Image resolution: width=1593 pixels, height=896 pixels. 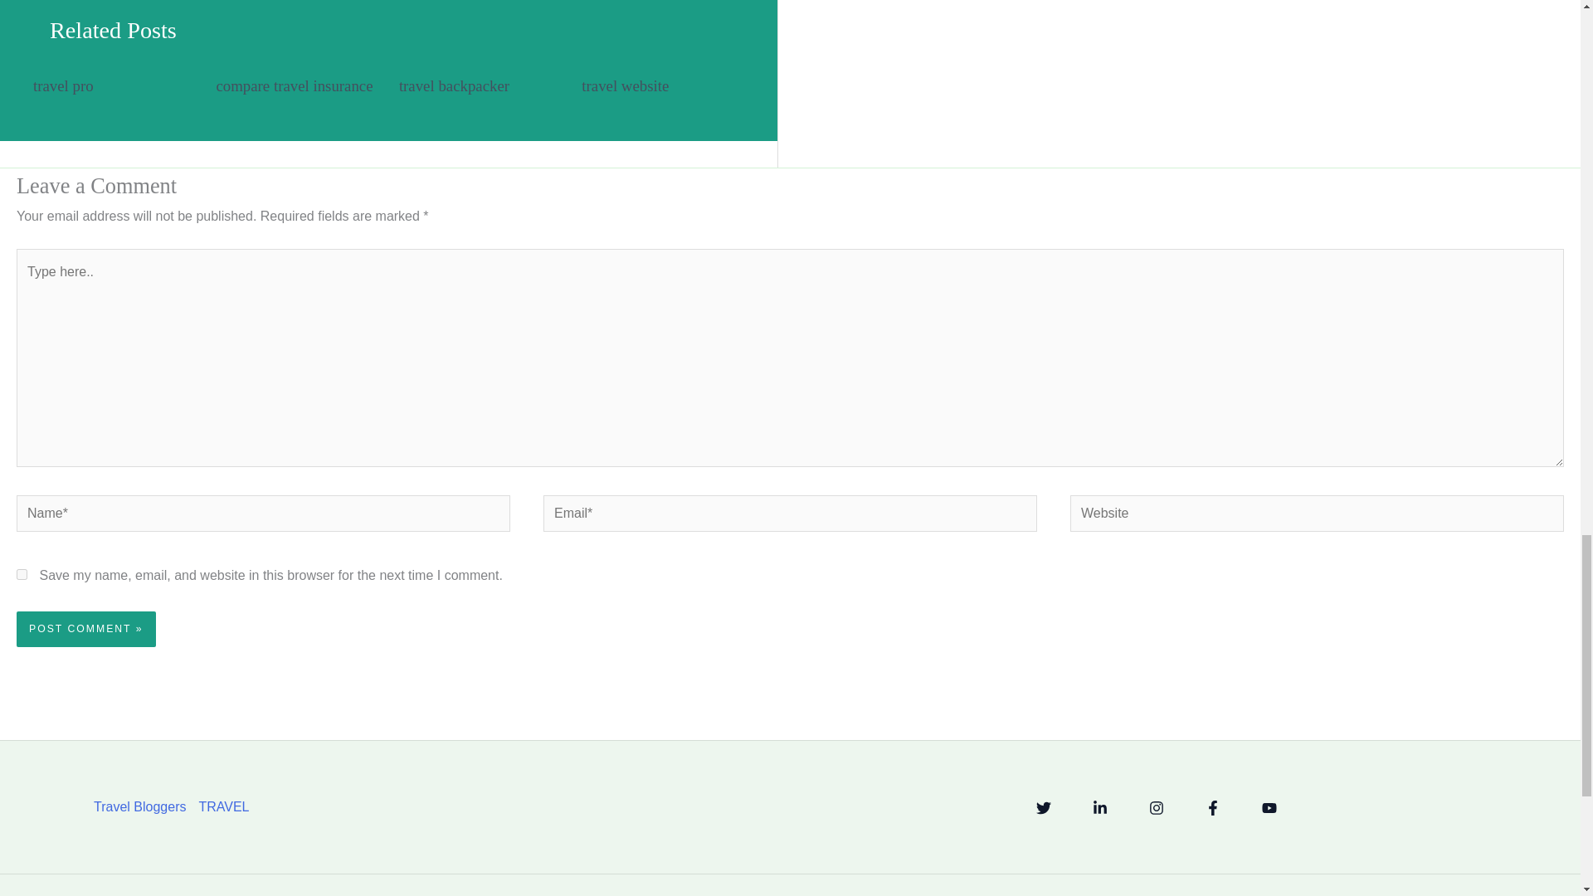 I want to click on yes, so click(x=22, y=574).